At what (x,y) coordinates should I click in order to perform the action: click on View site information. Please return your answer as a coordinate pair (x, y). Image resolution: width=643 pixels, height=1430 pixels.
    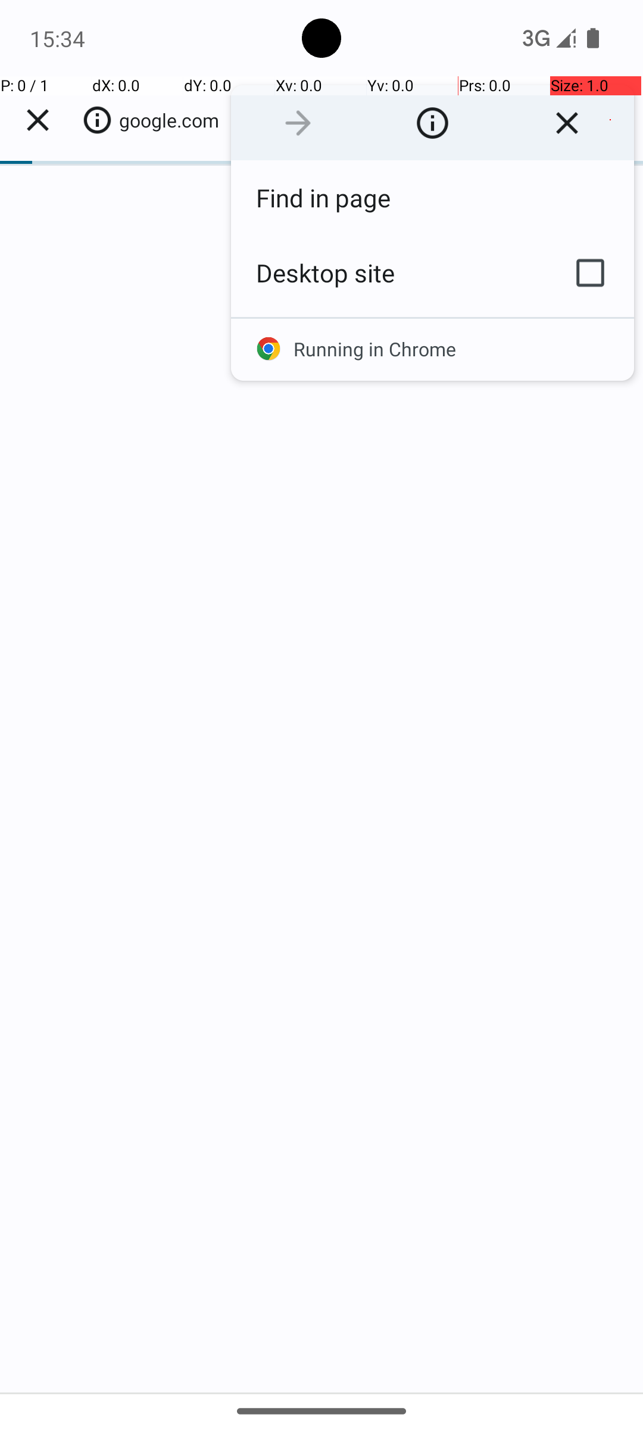
    Looking at the image, I should click on (432, 123).